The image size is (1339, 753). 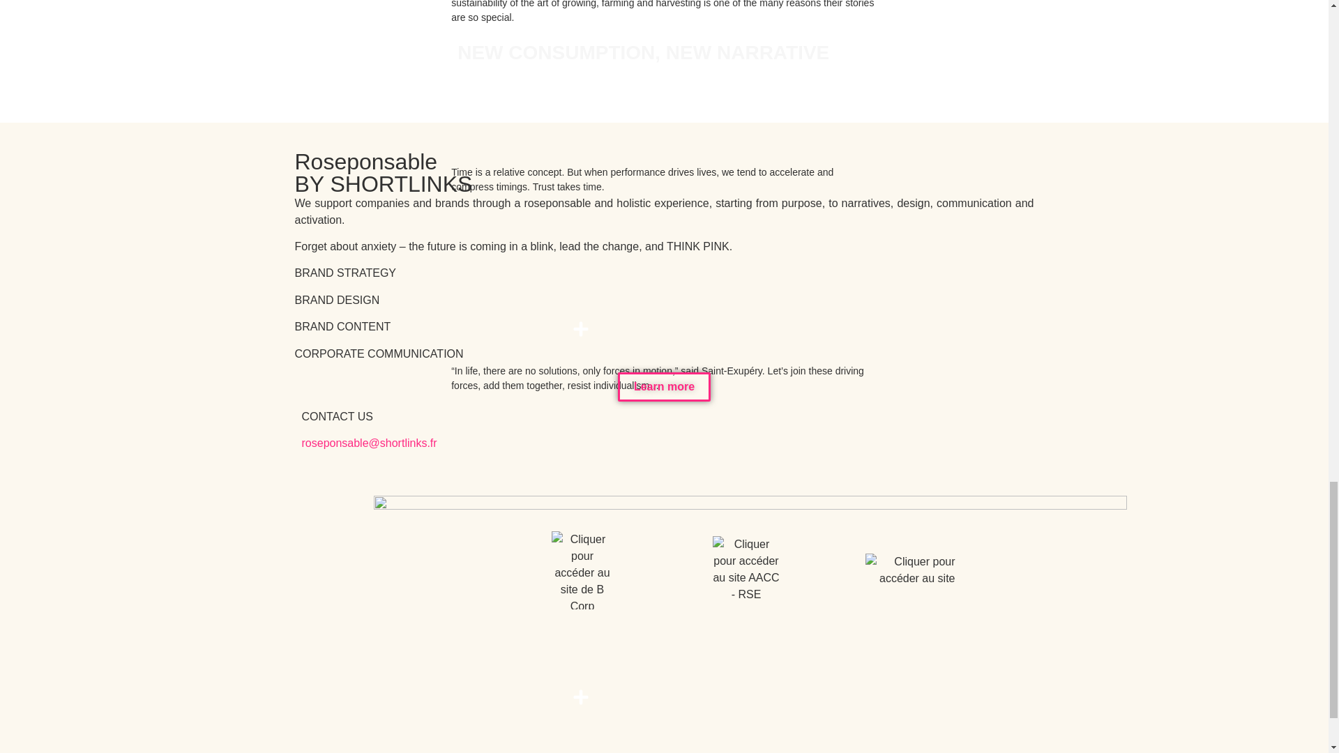 I want to click on Learn more, so click(x=664, y=386).